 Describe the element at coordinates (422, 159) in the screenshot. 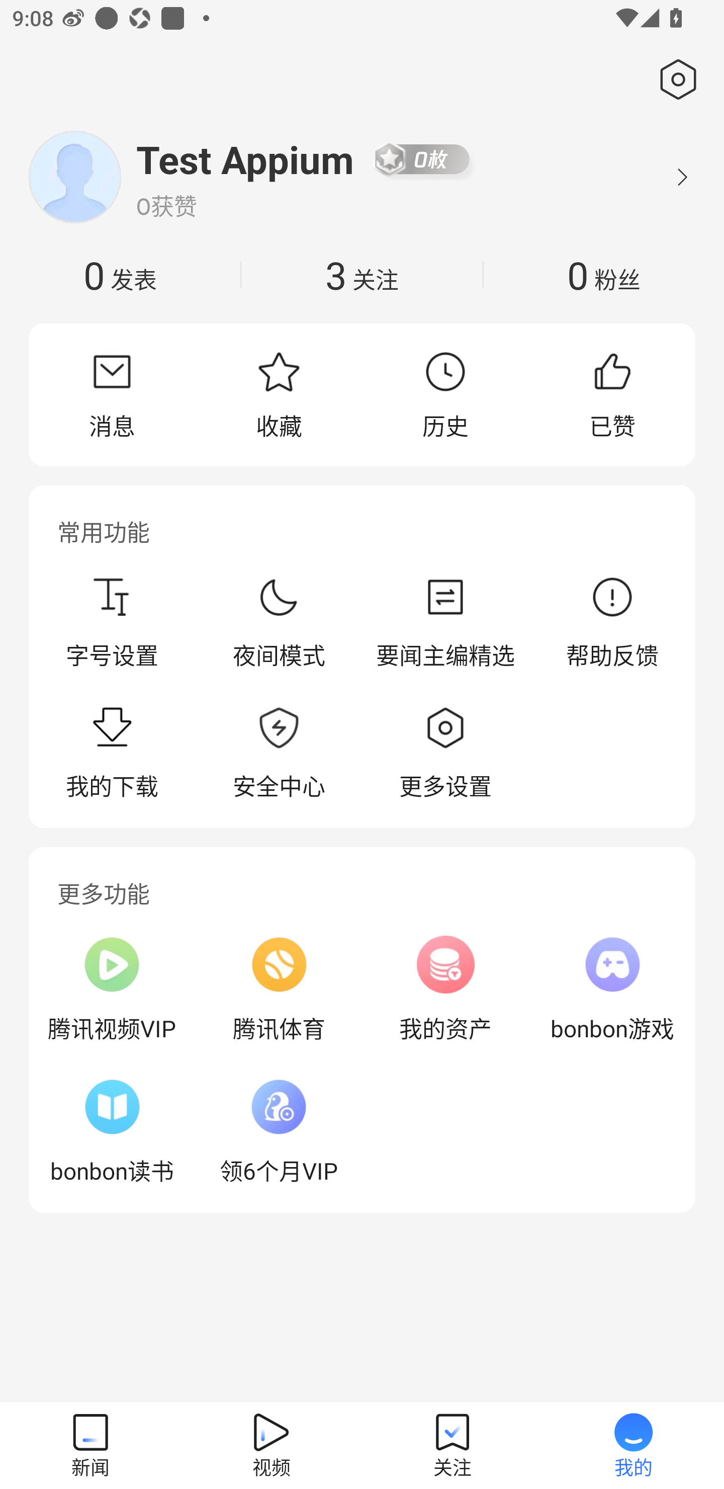

I see `0枚勋章，可点击` at that location.